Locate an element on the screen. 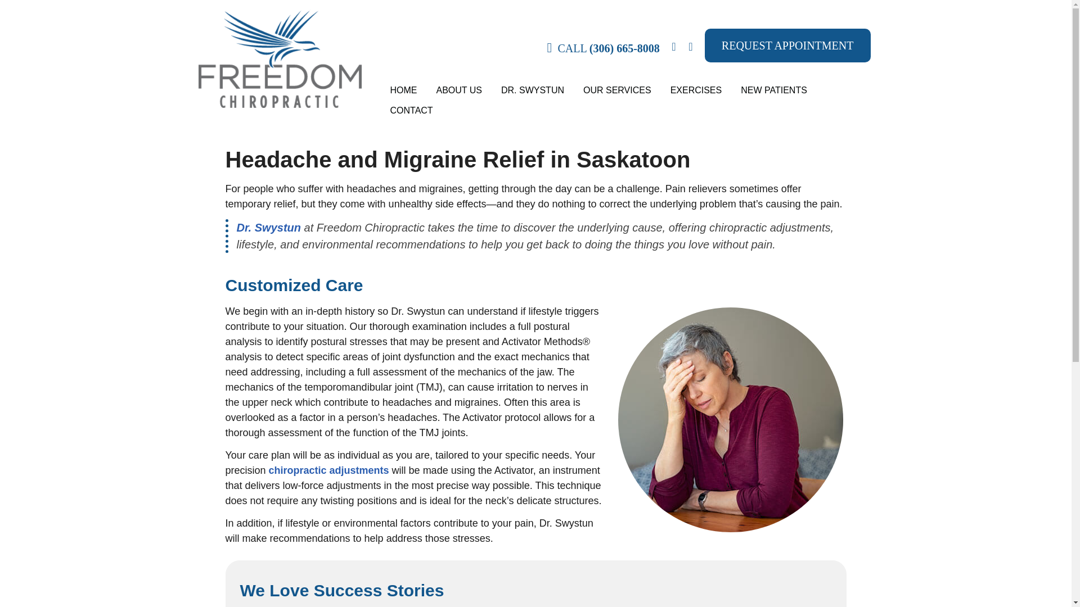 This screenshot has width=1080, height=607. Google Social Button is located at coordinates (674, 48).